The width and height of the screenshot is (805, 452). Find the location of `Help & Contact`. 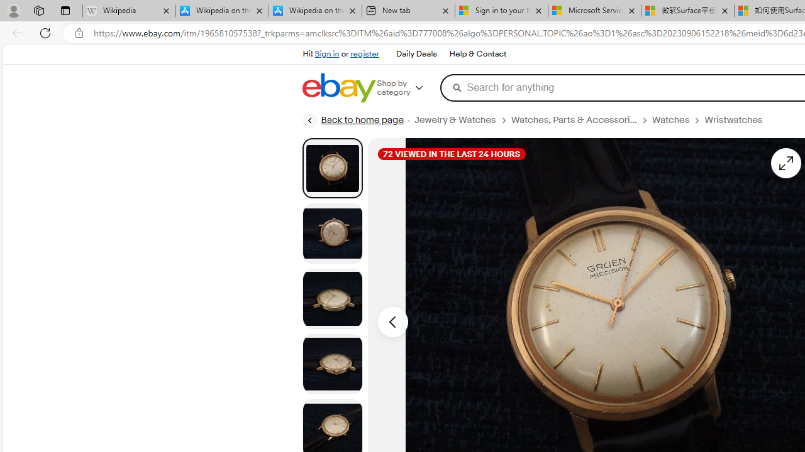

Help & Contact is located at coordinates (478, 54).